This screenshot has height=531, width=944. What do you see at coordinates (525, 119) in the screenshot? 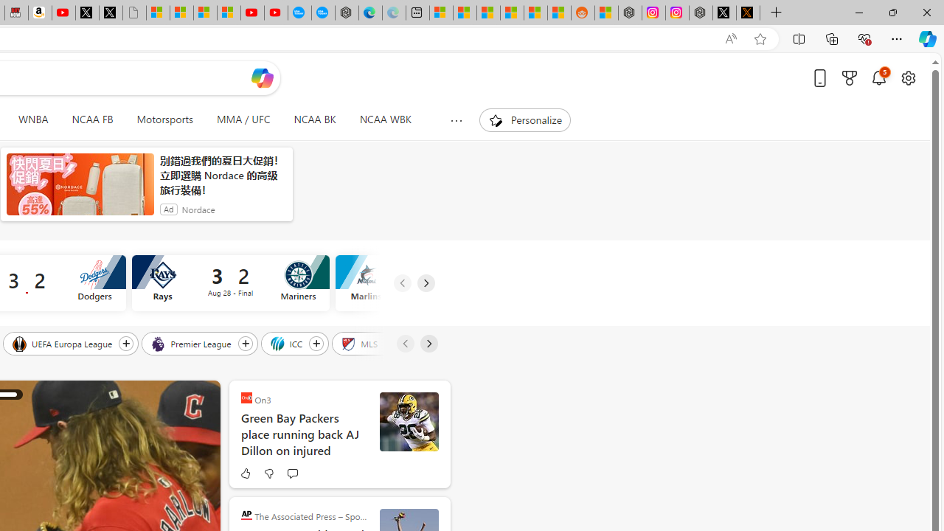
I see `Personalize` at bounding box center [525, 119].